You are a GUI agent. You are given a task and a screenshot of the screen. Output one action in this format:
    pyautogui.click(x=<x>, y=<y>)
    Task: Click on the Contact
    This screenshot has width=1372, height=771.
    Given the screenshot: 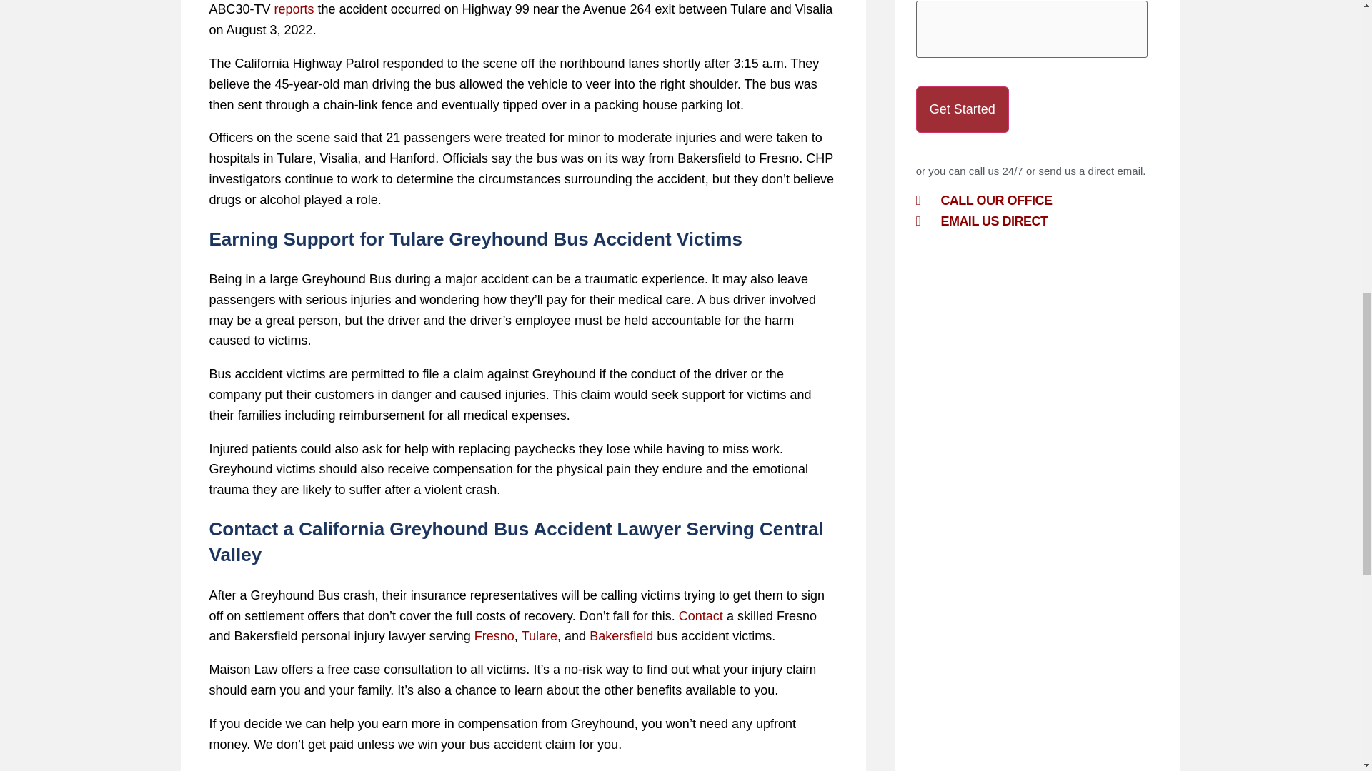 What is the action you would take?
    pyautogui.click(x=700, y=615)
    